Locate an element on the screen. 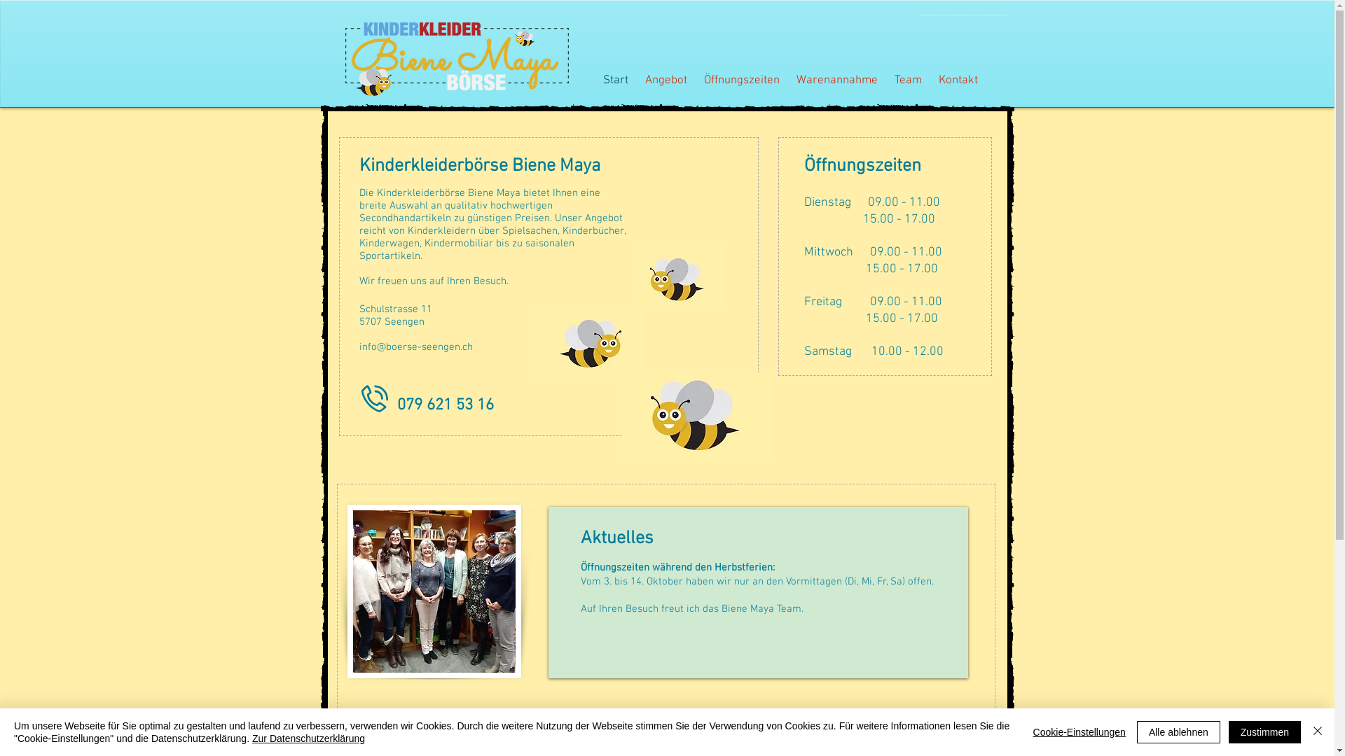 The height and width of the screenshot is (756, 1345). Start is located at coordinates (615, 80).